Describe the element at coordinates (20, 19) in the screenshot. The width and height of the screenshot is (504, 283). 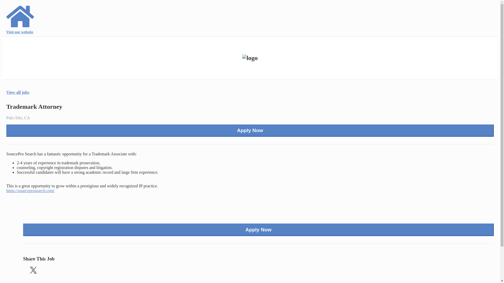
I see `Visit our website` at that location.